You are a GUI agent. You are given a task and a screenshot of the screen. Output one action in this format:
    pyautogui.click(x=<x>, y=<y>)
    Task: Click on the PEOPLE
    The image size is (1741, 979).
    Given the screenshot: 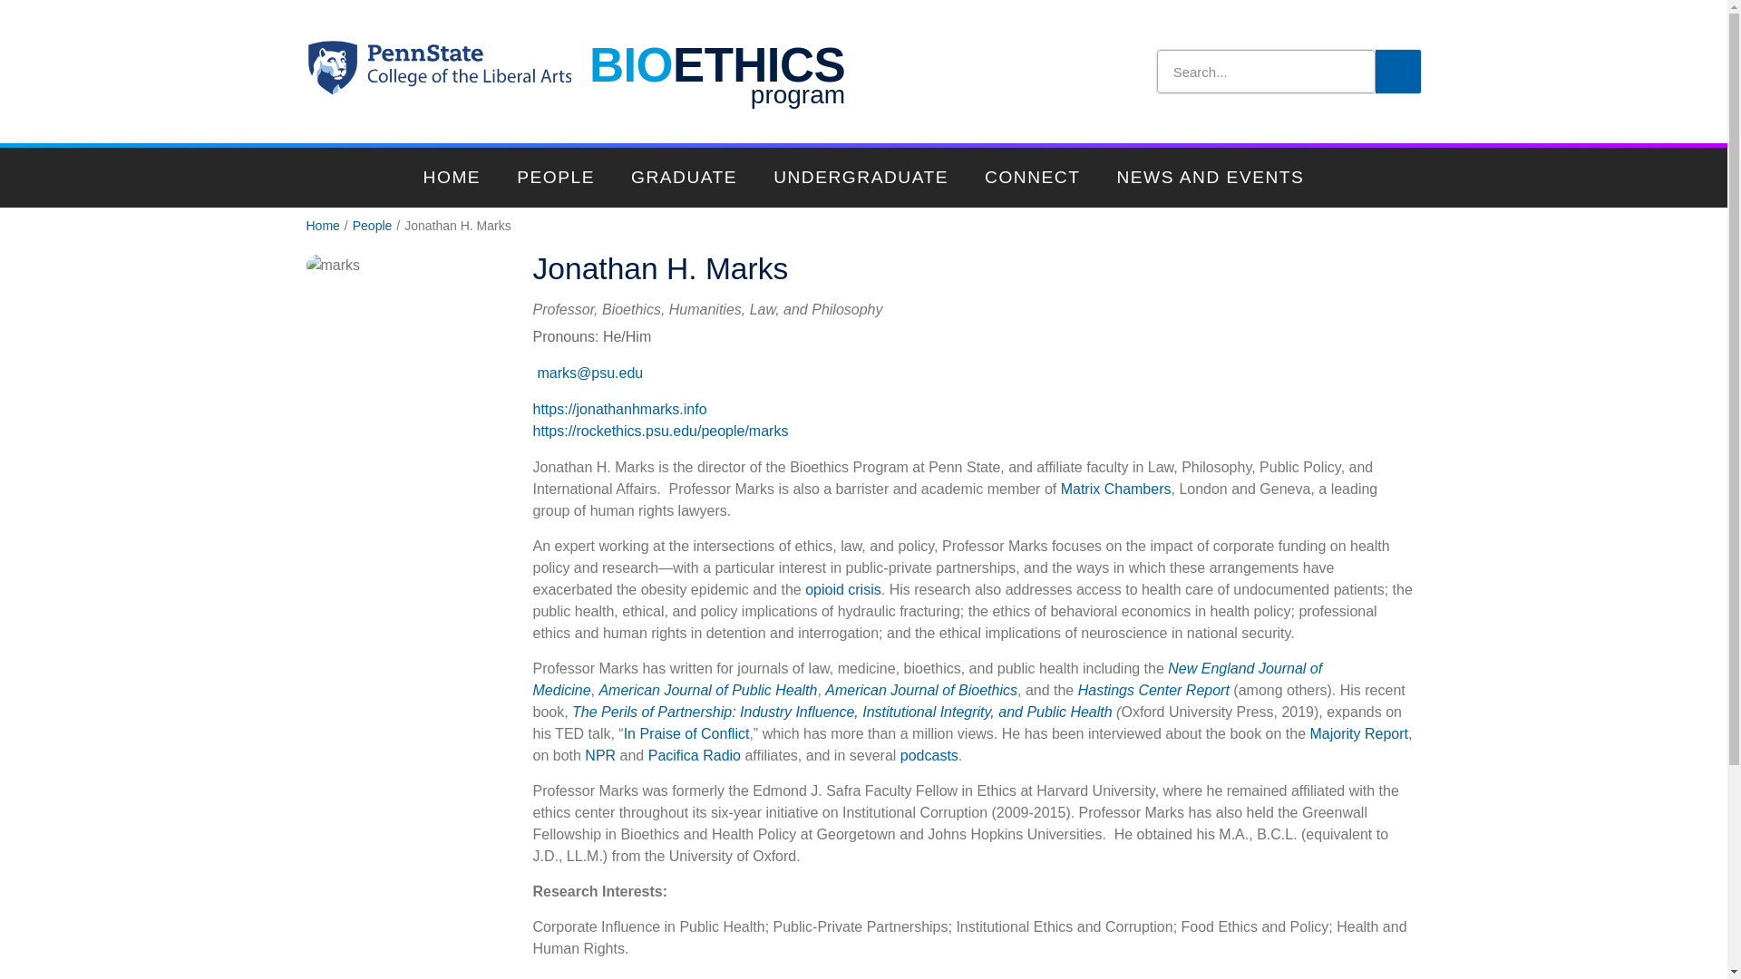 What is the action you would take?
    pyautogui.click(x=555, y=178)
    